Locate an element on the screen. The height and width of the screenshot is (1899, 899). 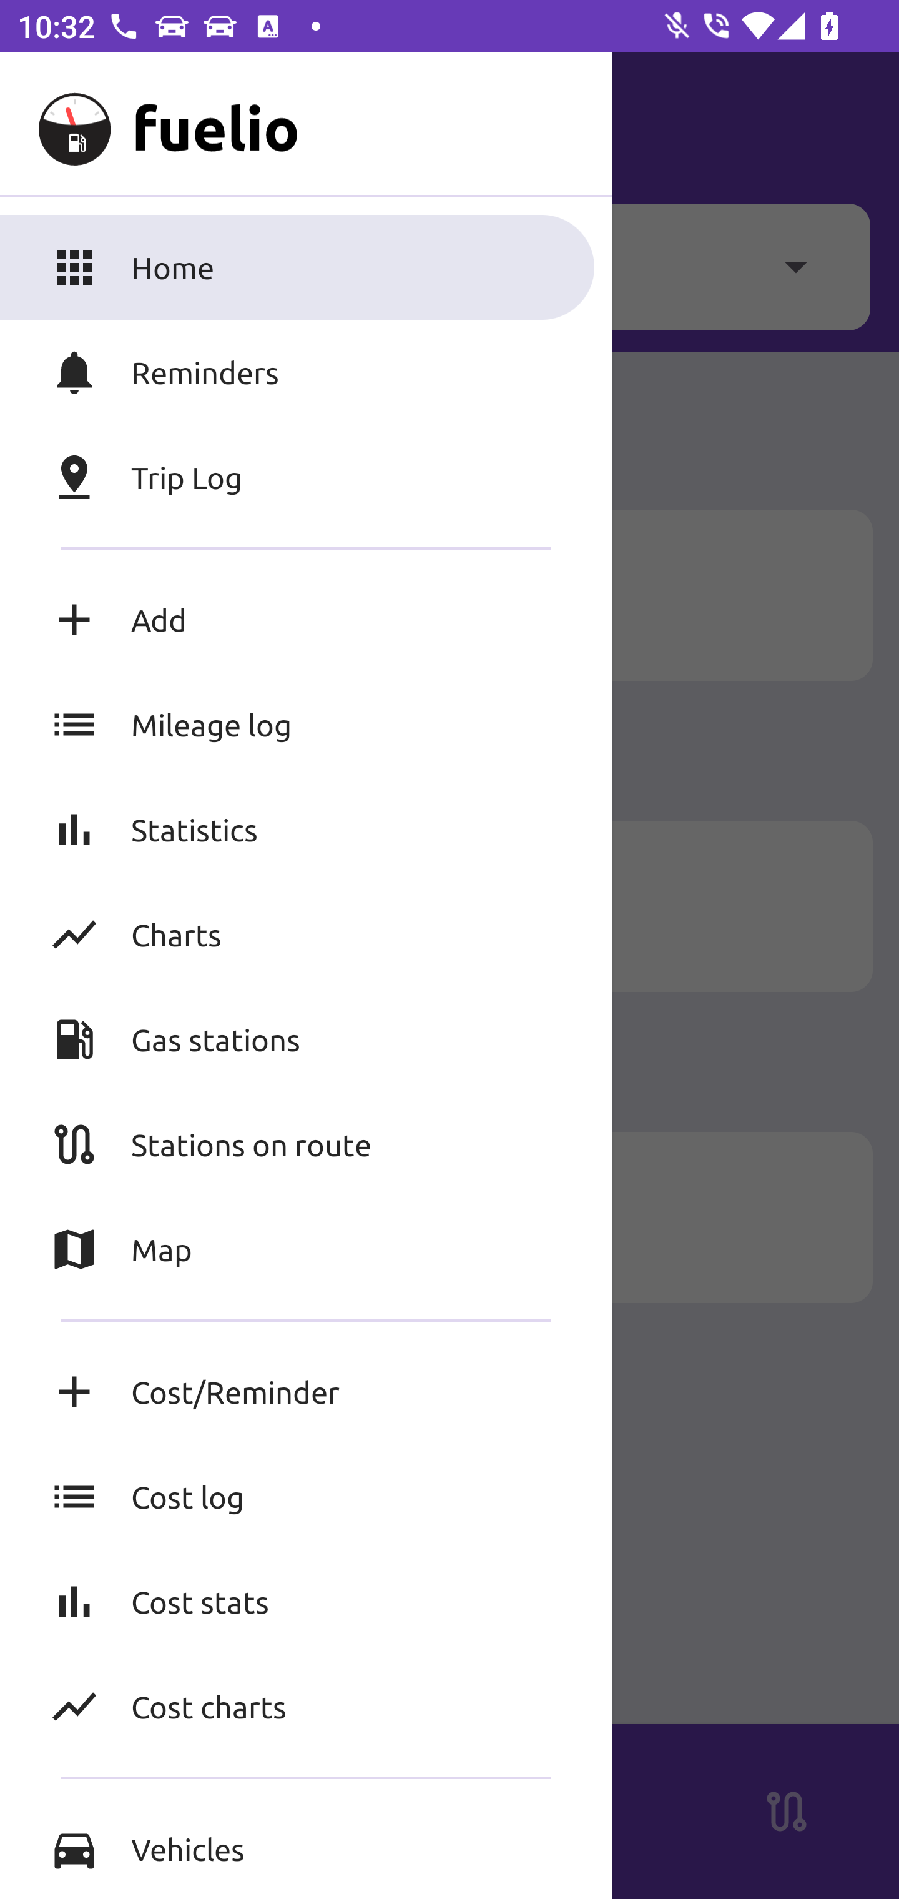
Charts is located at coordinates (306, 934).